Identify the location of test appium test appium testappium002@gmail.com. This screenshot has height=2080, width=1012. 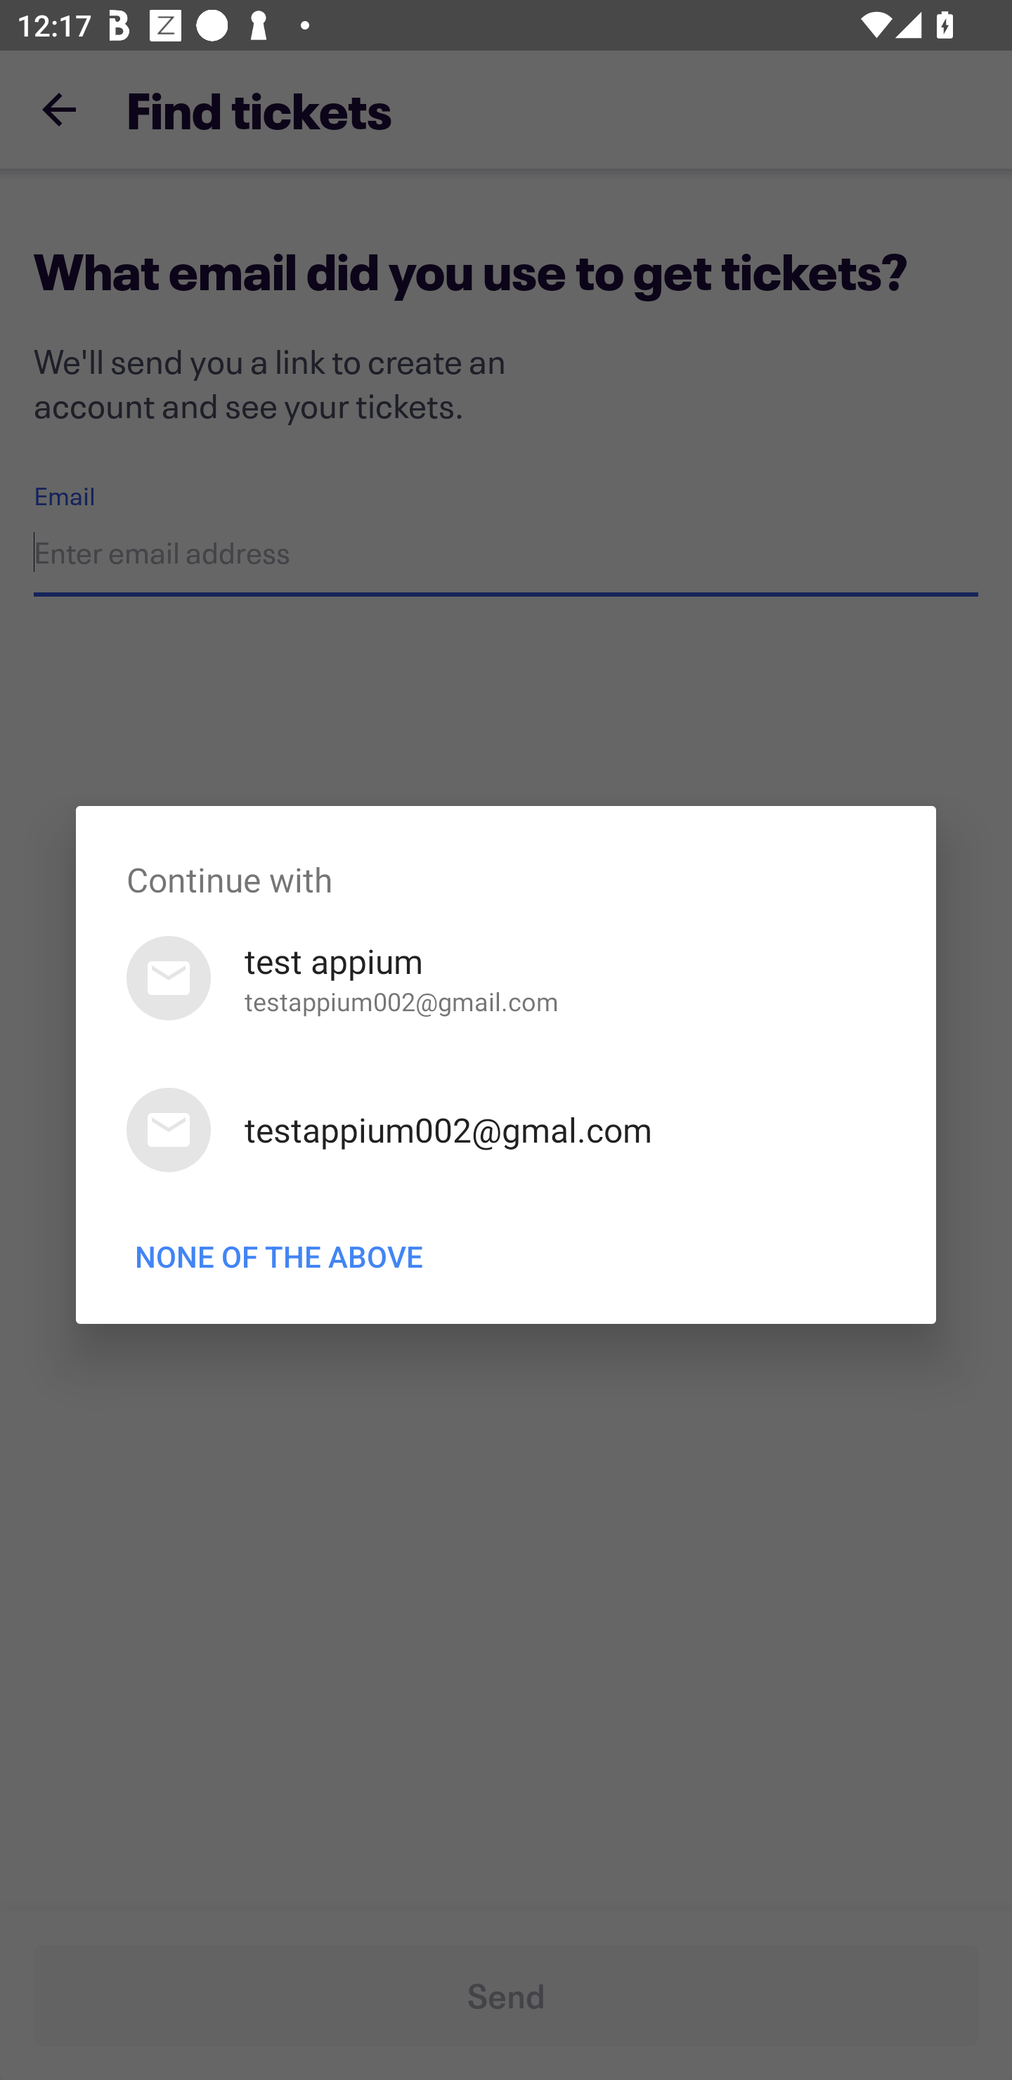
(506, 978).